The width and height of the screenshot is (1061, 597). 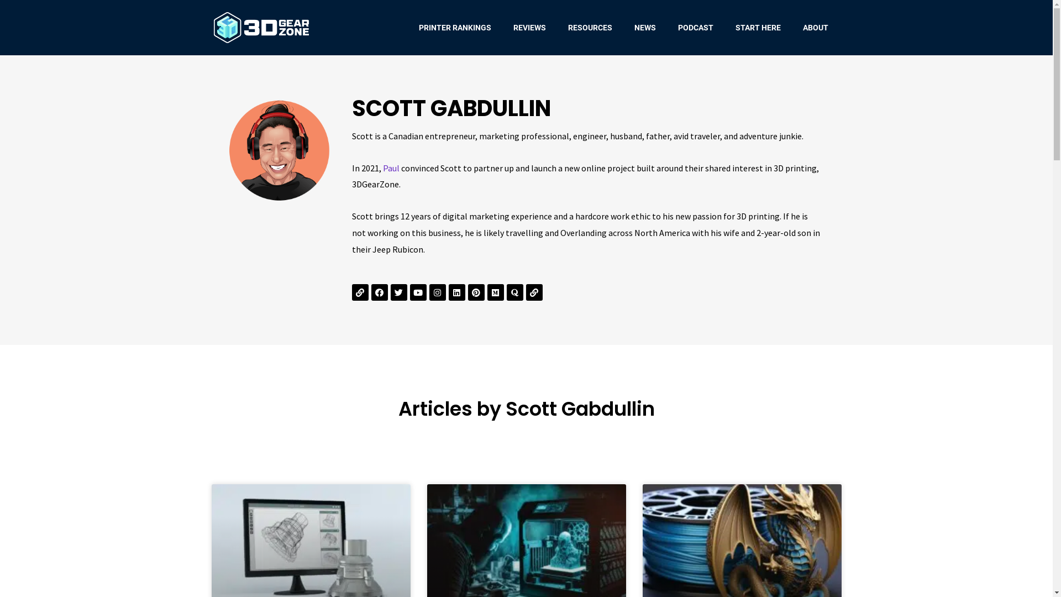 What do you see at coordinates (476, 292) in the screenshot?
I see `Pinterest` at bounding box center [476, 292].